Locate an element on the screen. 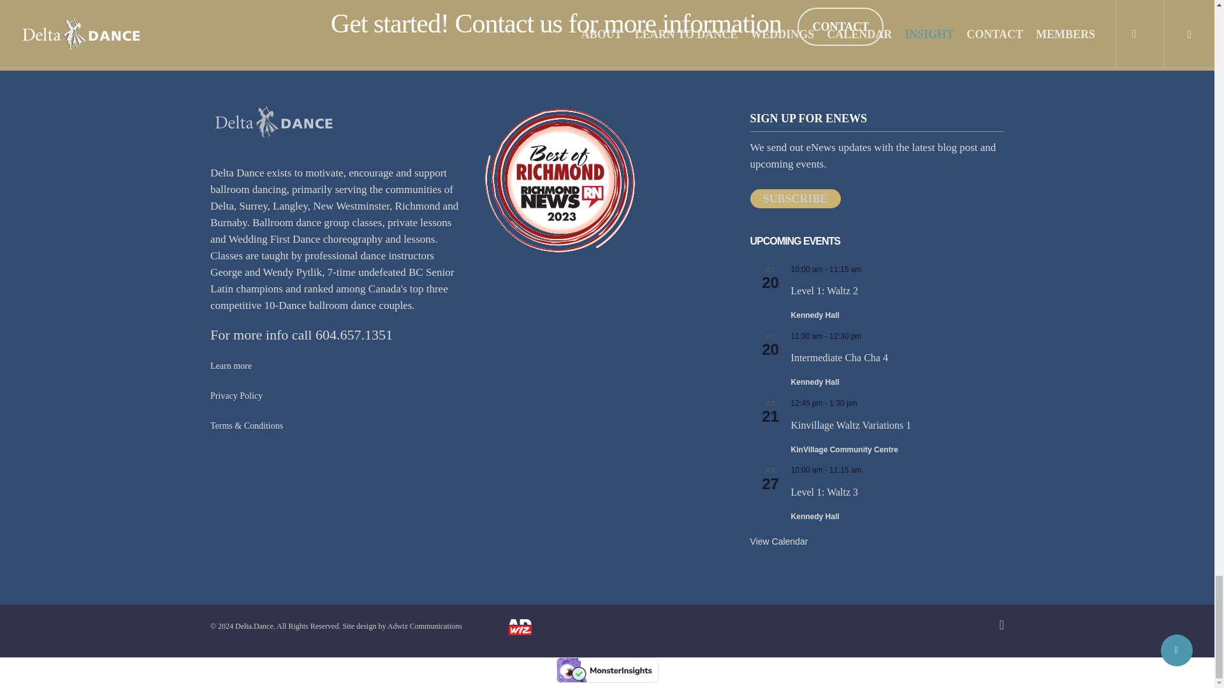  Level 1: Waltz 2 is located at coordinates (825, 290).